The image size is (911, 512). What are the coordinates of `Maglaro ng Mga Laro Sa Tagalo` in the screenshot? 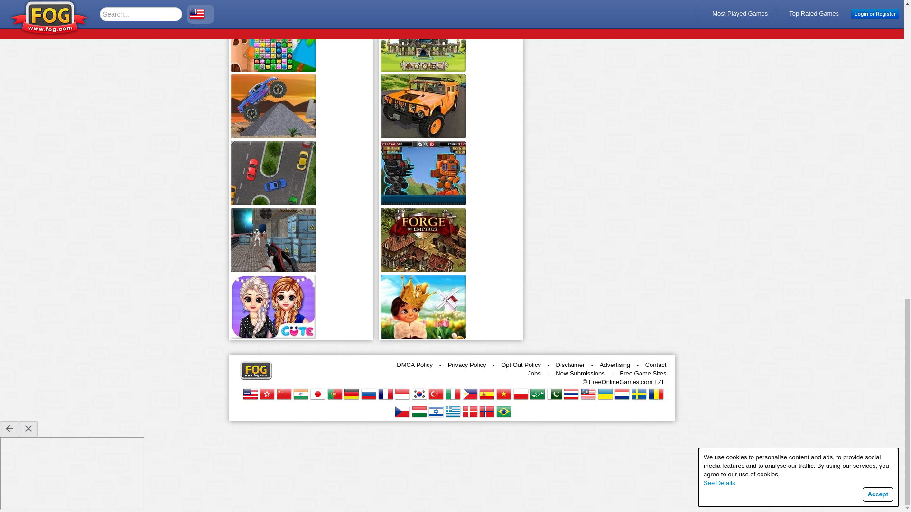 It's located at (470, 393).